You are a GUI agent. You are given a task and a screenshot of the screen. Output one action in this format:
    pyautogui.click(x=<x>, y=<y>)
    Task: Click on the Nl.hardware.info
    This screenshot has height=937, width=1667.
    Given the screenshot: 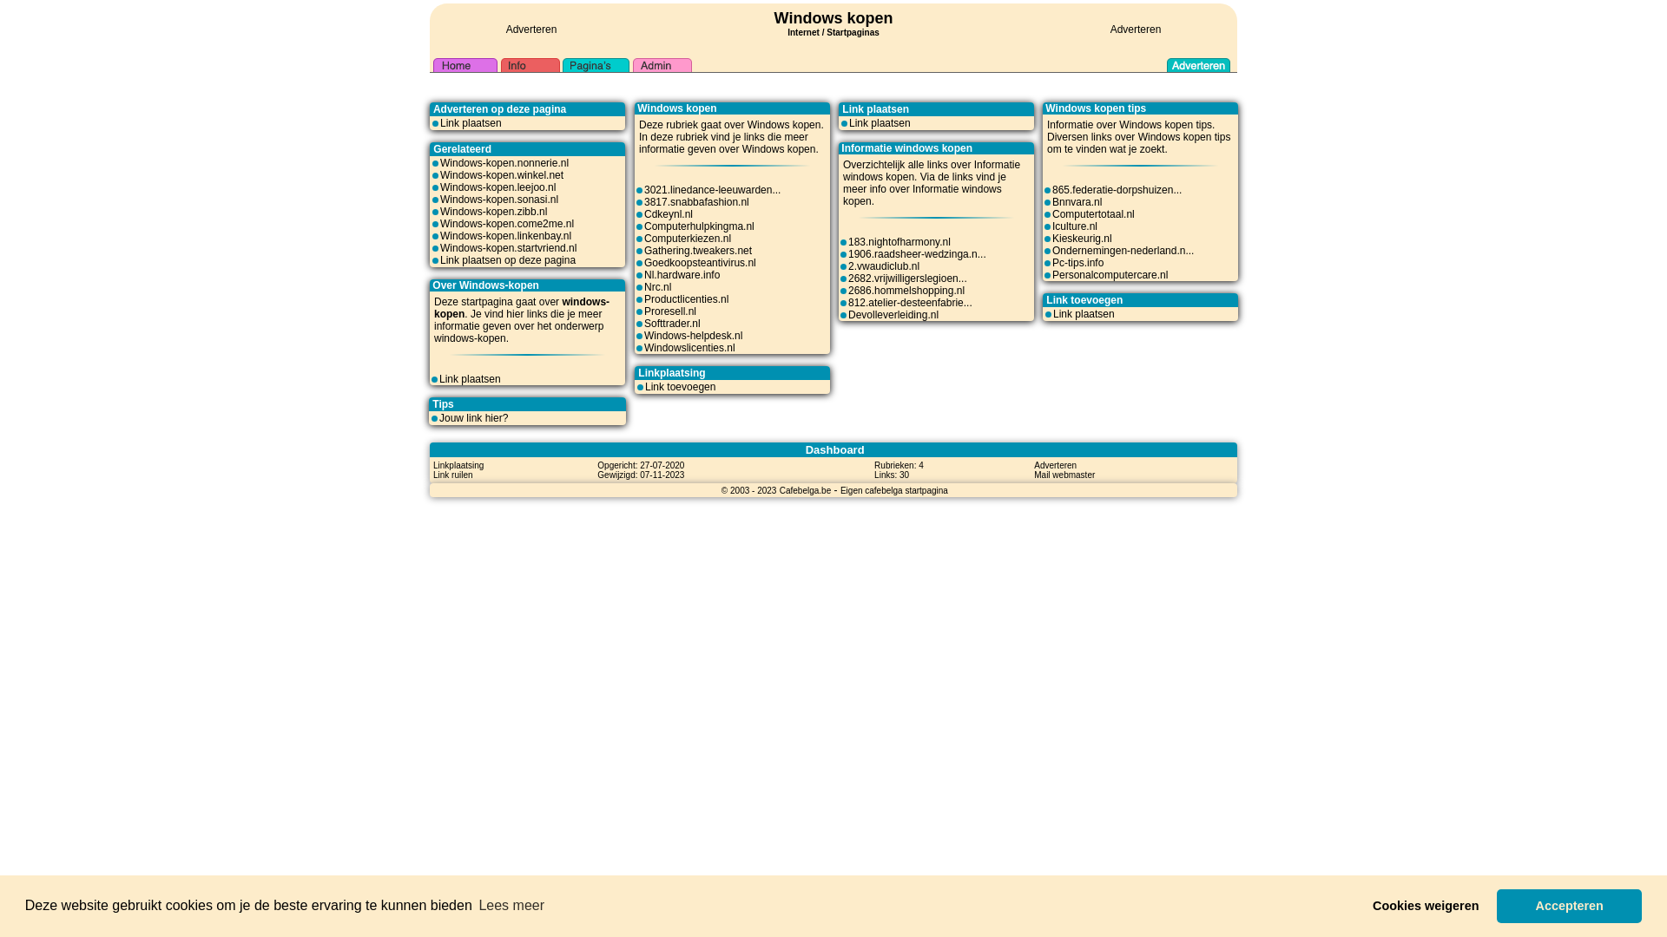 What is the action you would take?
    pyautogui.click(x=682, y=275)
    